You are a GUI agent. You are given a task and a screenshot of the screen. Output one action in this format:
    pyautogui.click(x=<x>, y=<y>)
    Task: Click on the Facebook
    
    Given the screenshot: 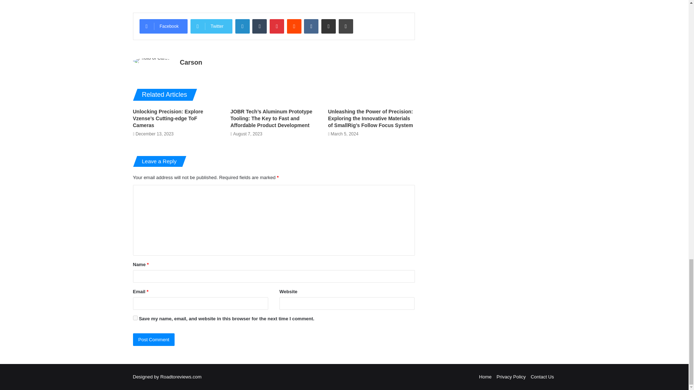 What is the action you would take?
    pyautogui.click(x=163, y=26)
    